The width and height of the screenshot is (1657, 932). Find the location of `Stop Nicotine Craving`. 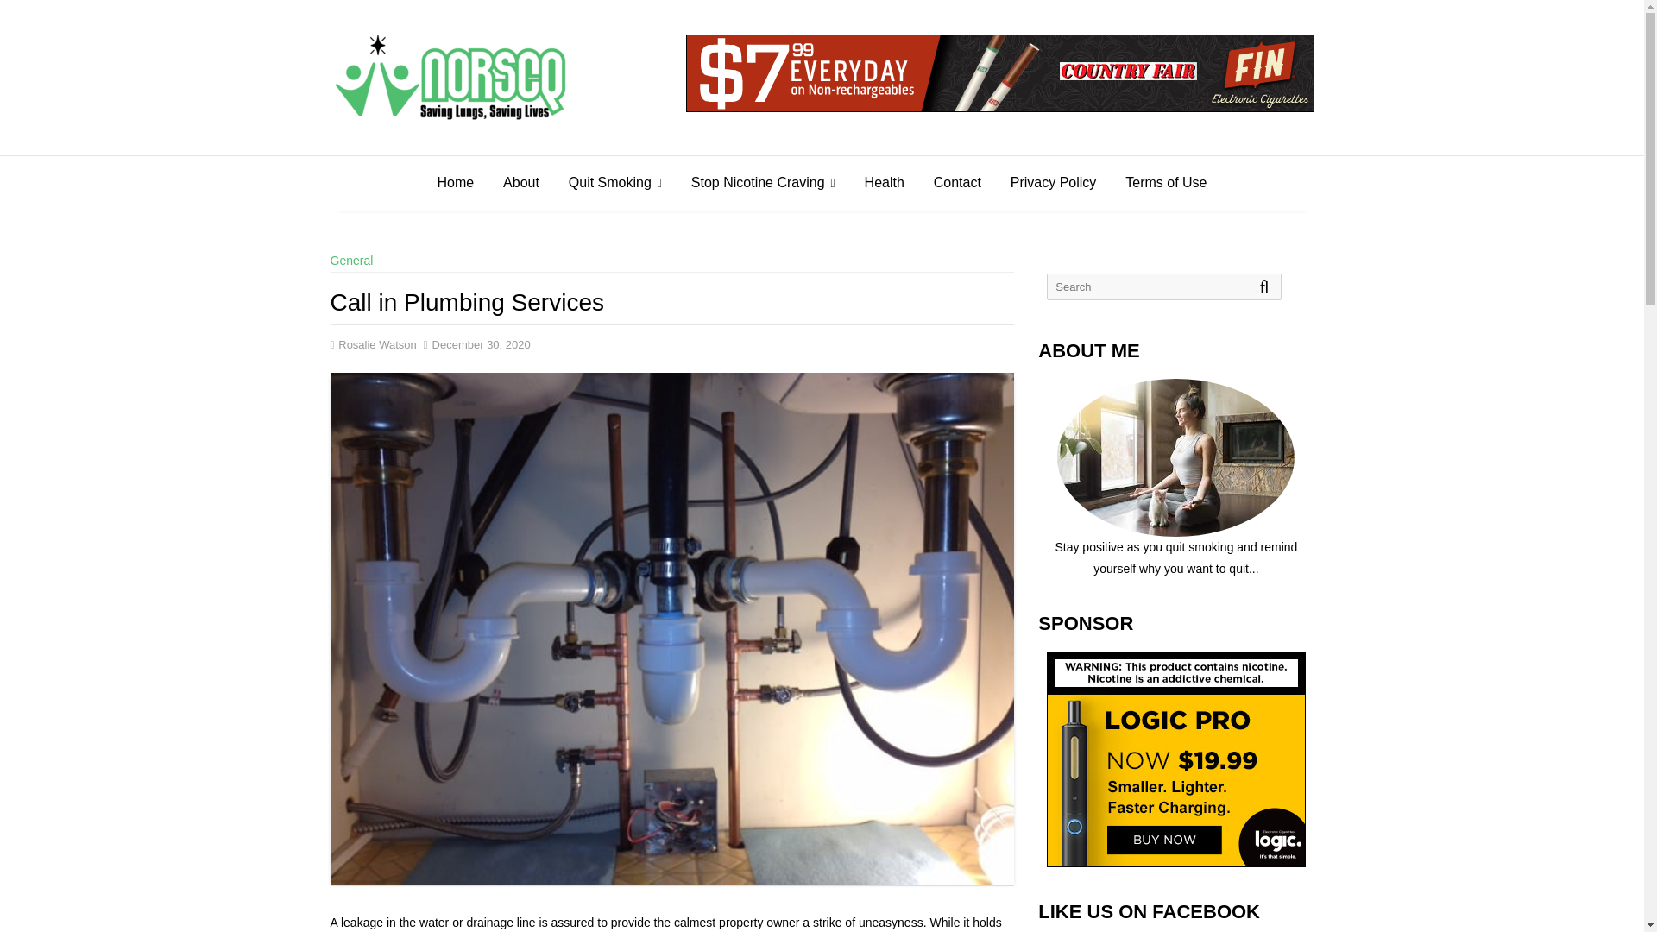

Stop Nicotine Craving is located at coordinates (763, 183).